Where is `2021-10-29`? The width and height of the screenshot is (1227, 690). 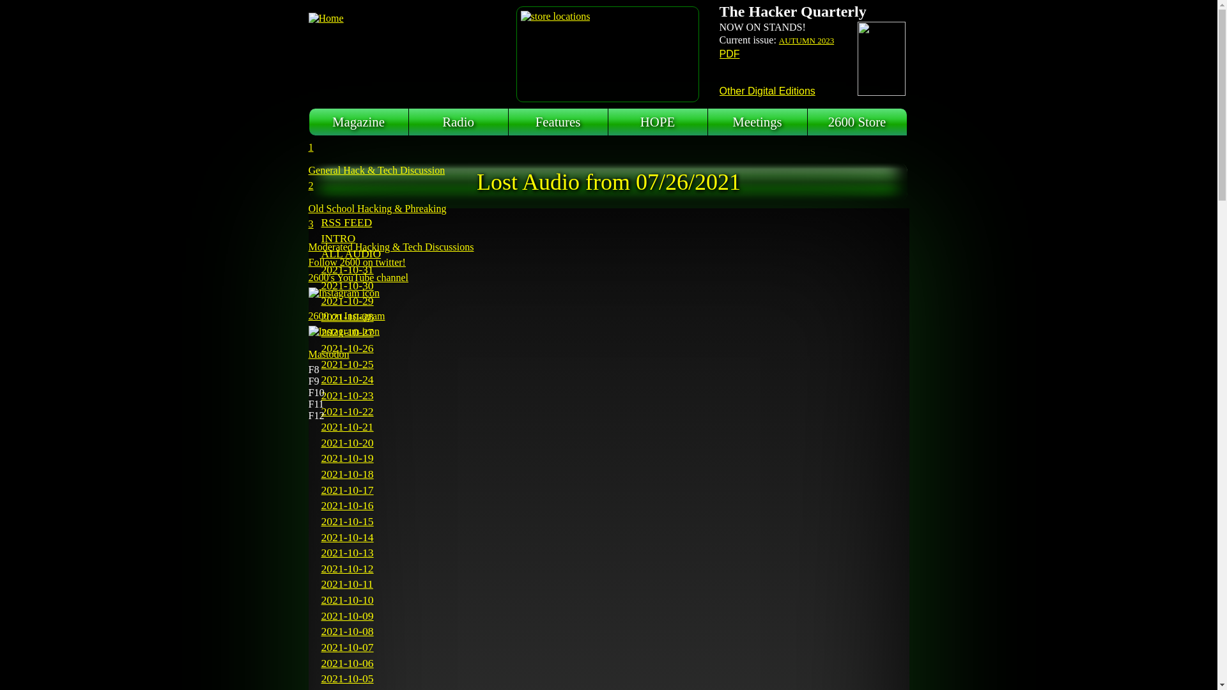 2021-10-29 is located at coordinates (347, 301).